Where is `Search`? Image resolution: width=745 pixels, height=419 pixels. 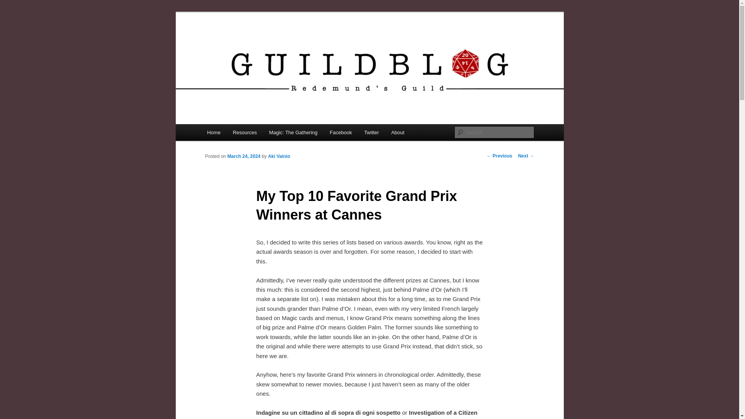
Search is located at coordinates (11, 5).